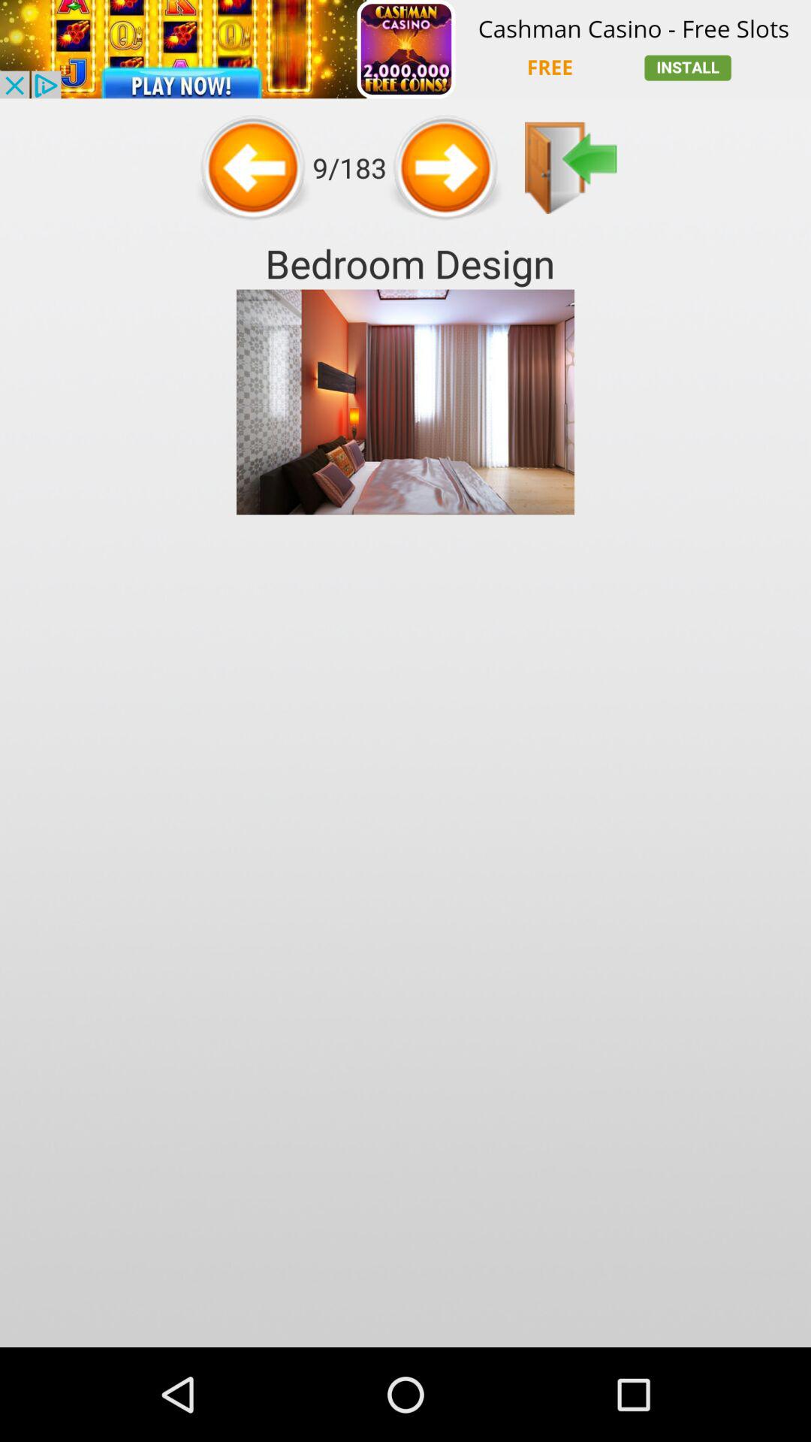  What do you see at coordinates (571, 168) in the screenshot?
I see `go back` at bounding box center [571, 168].